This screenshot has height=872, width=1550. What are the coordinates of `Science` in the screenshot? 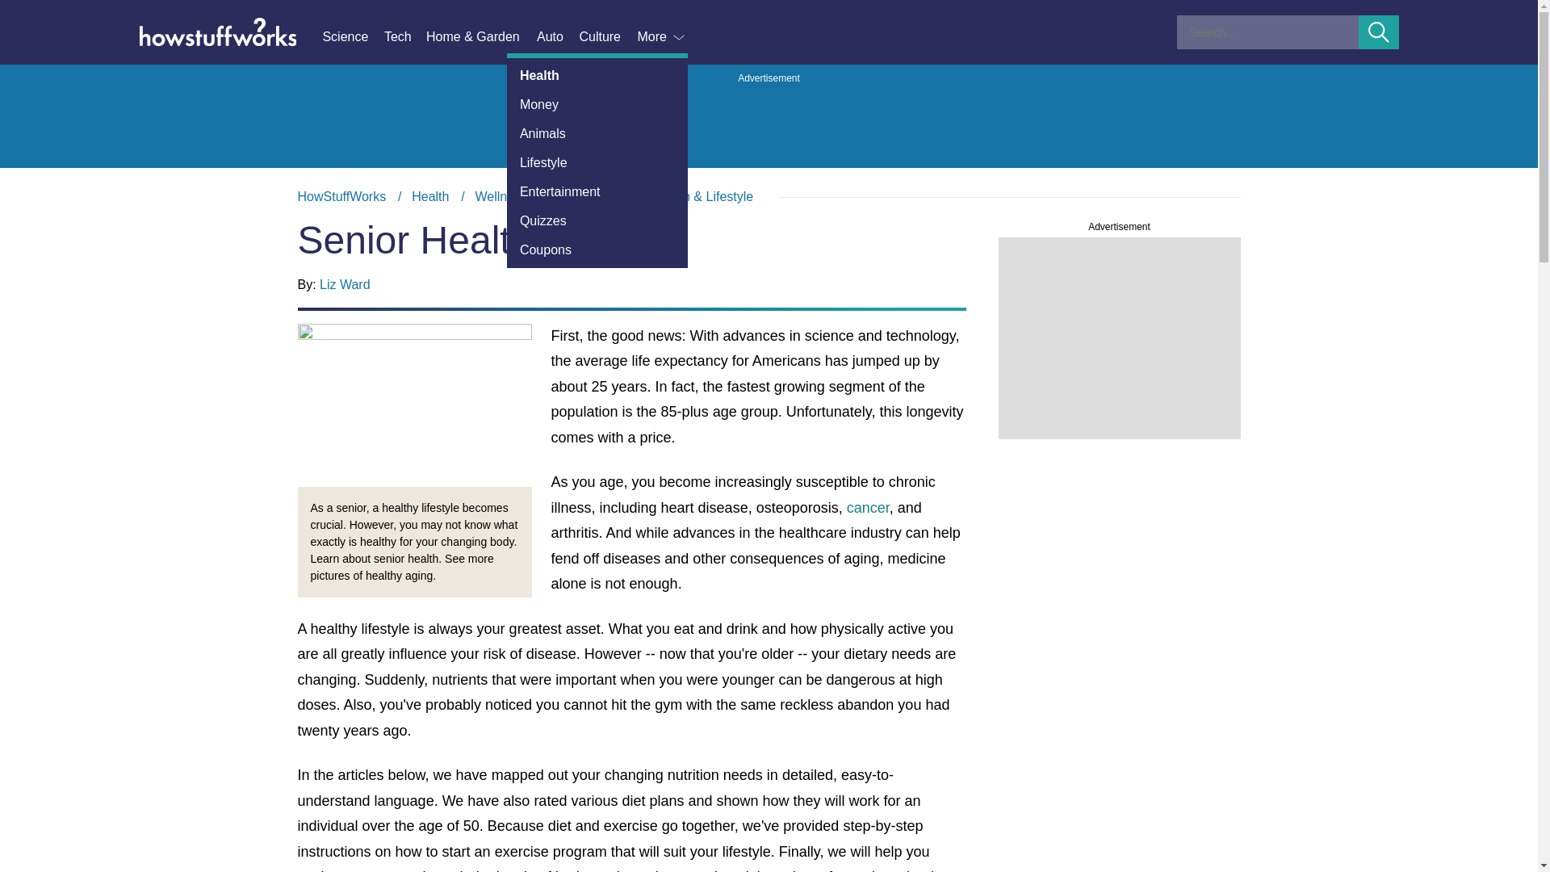 It's located at (352, 37).